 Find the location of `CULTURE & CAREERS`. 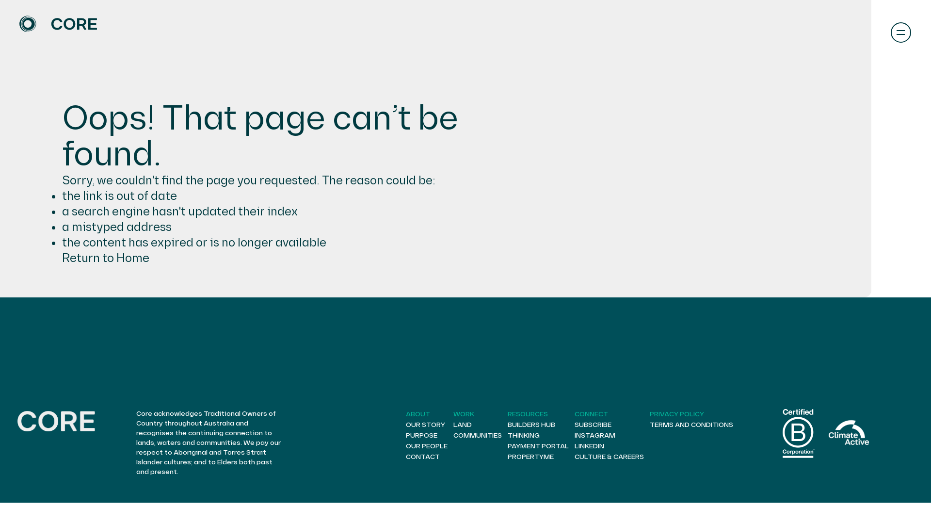

CULTURE & CAREERS is located at coordinates (609, 457).